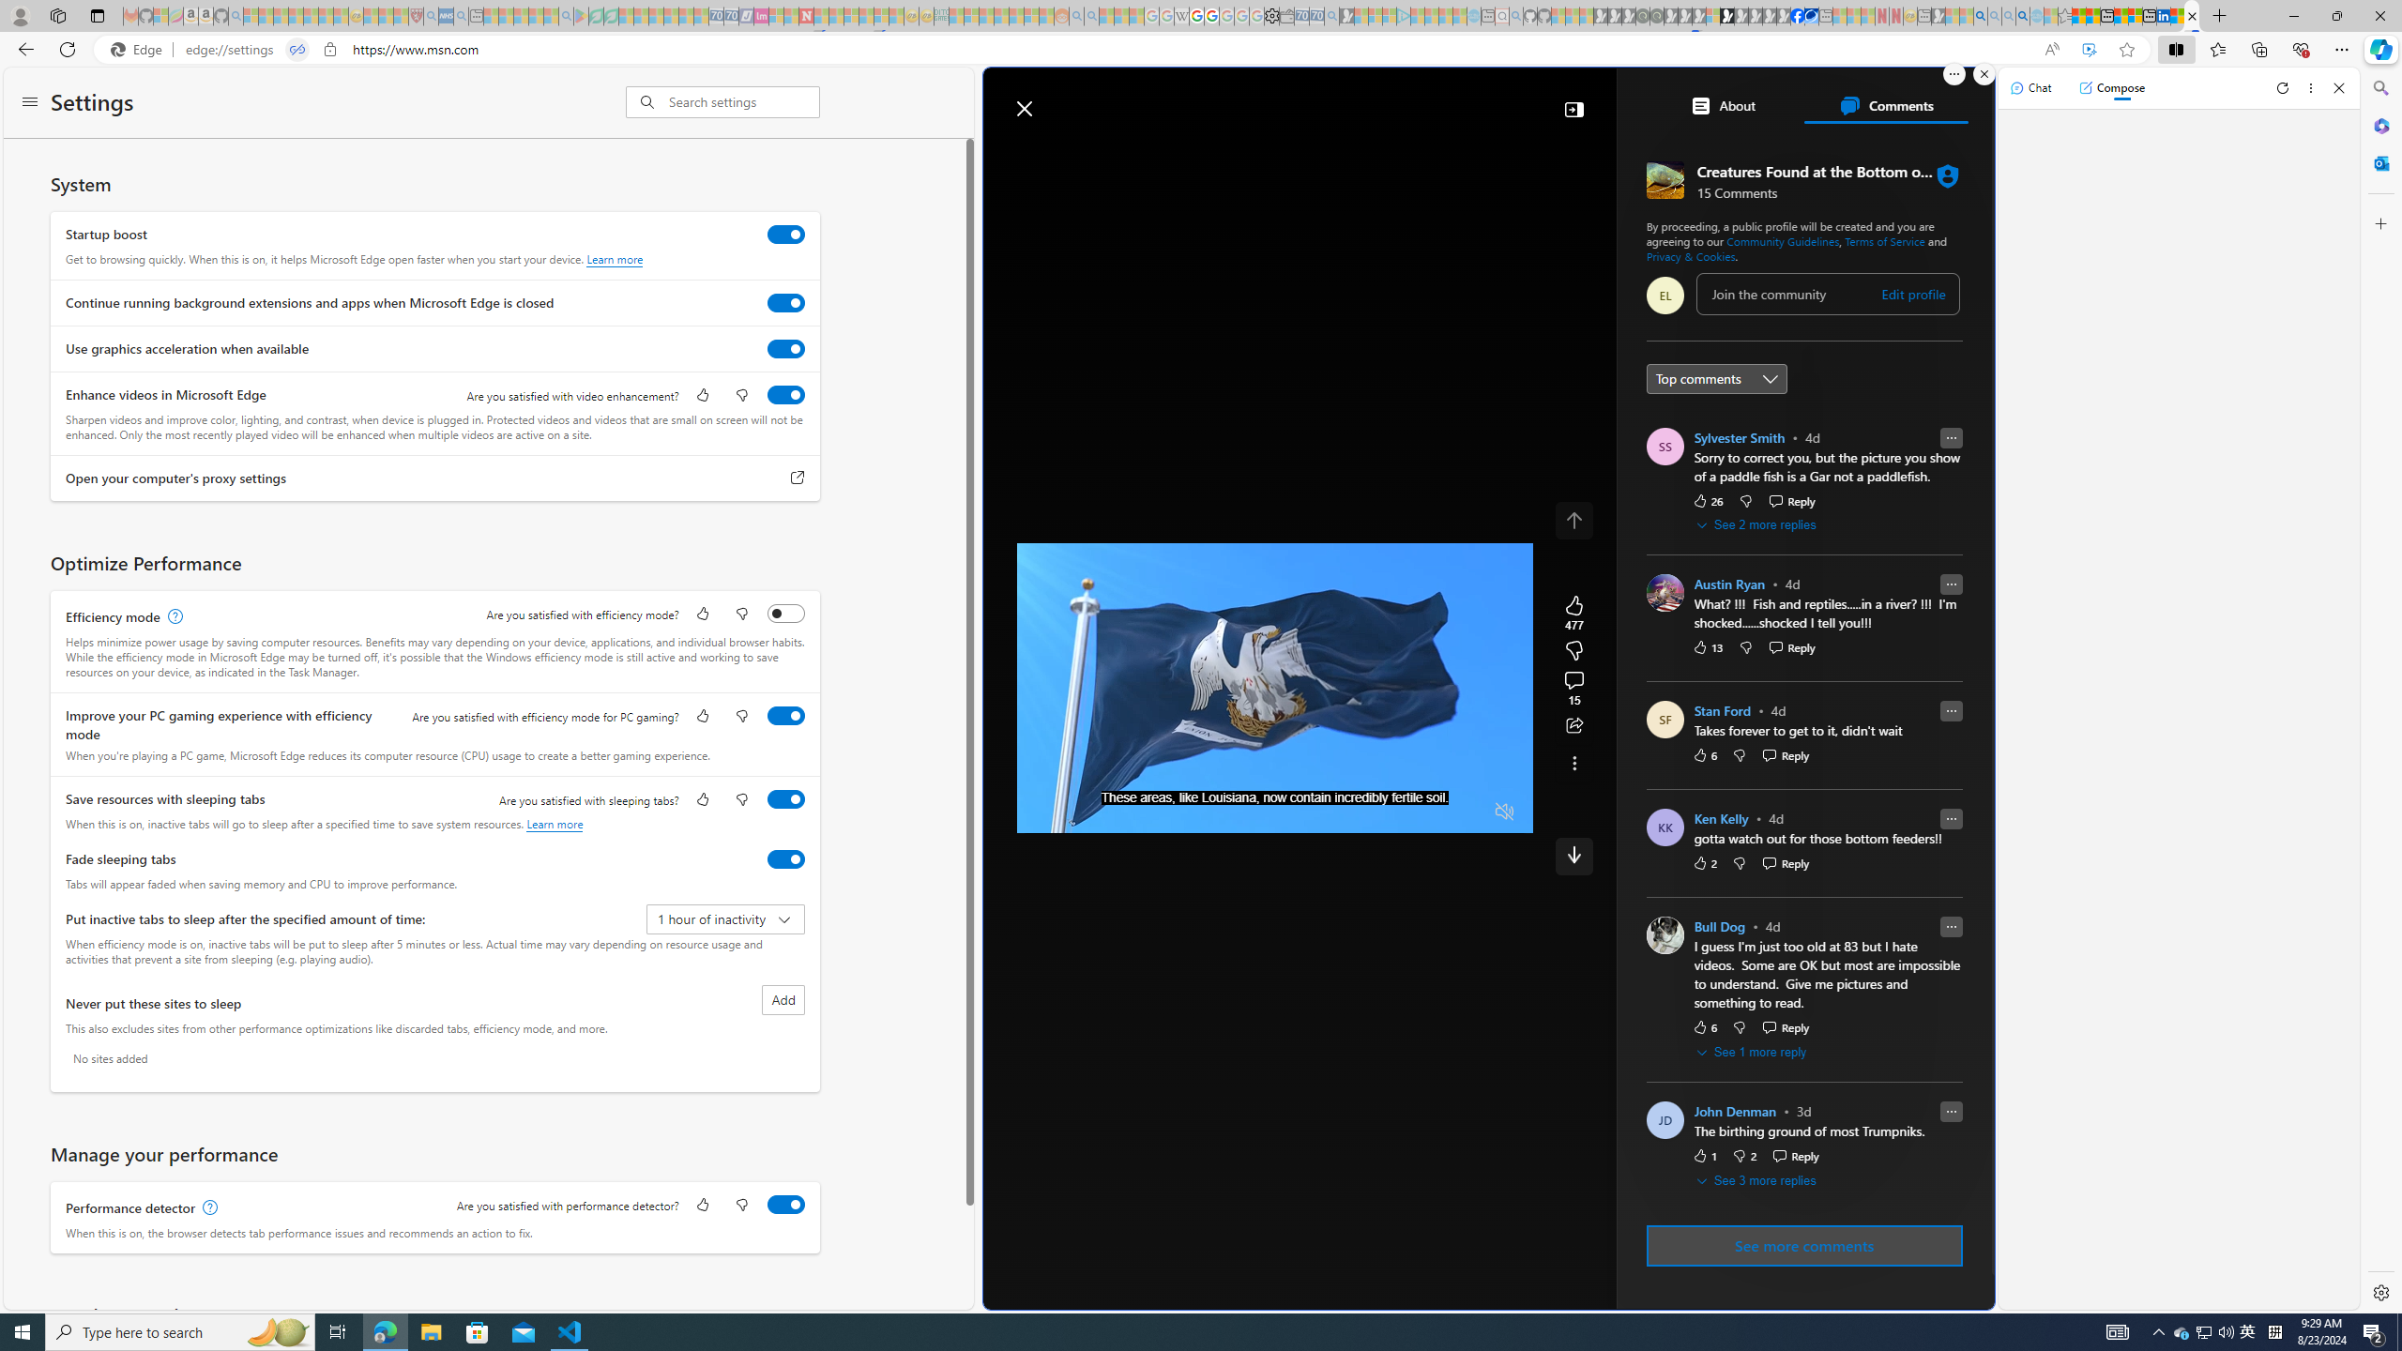  What do you see at coordinates (1783, 240) in the screenshot?
I see `Community Guidelines` at bounding box center [1783, 240].